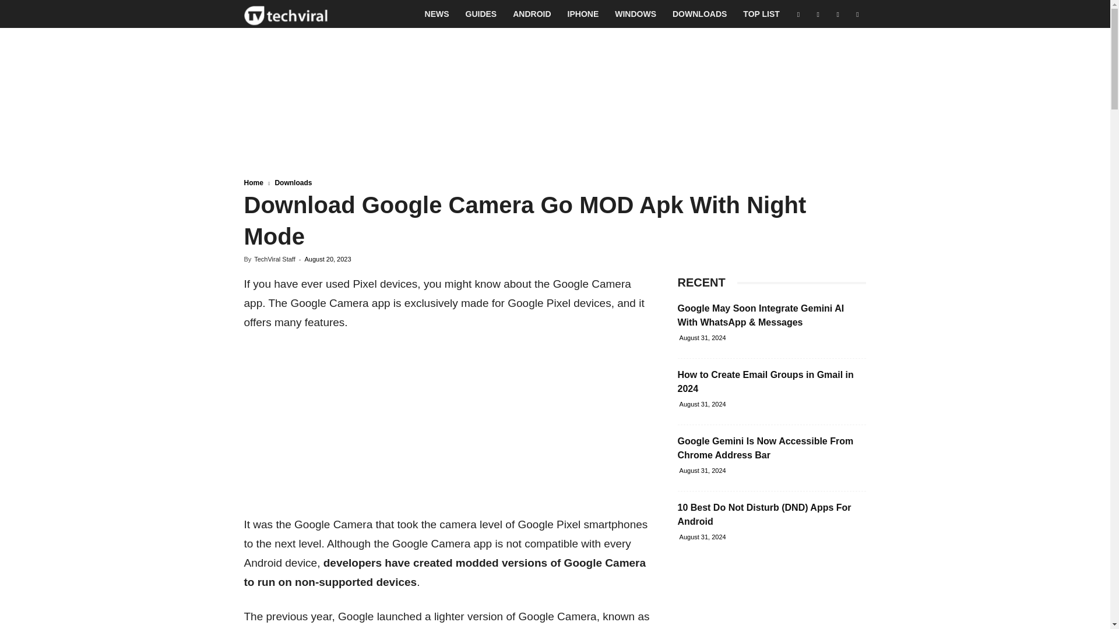 The height and width of the screenshot is (629, 1119). What do you see at coordinates (481, 14) in the screenshot?
I see `GUIDES` at bounding box center [481, 14].